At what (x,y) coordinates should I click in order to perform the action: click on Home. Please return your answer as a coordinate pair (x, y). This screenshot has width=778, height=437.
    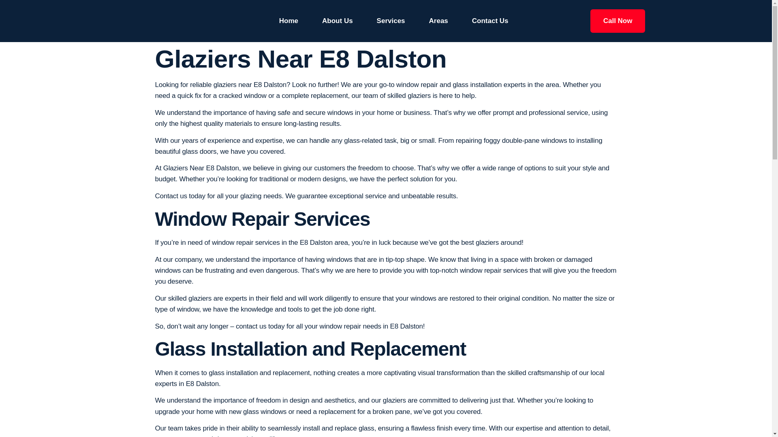
    Looking at the image, I should click on (289, 21).